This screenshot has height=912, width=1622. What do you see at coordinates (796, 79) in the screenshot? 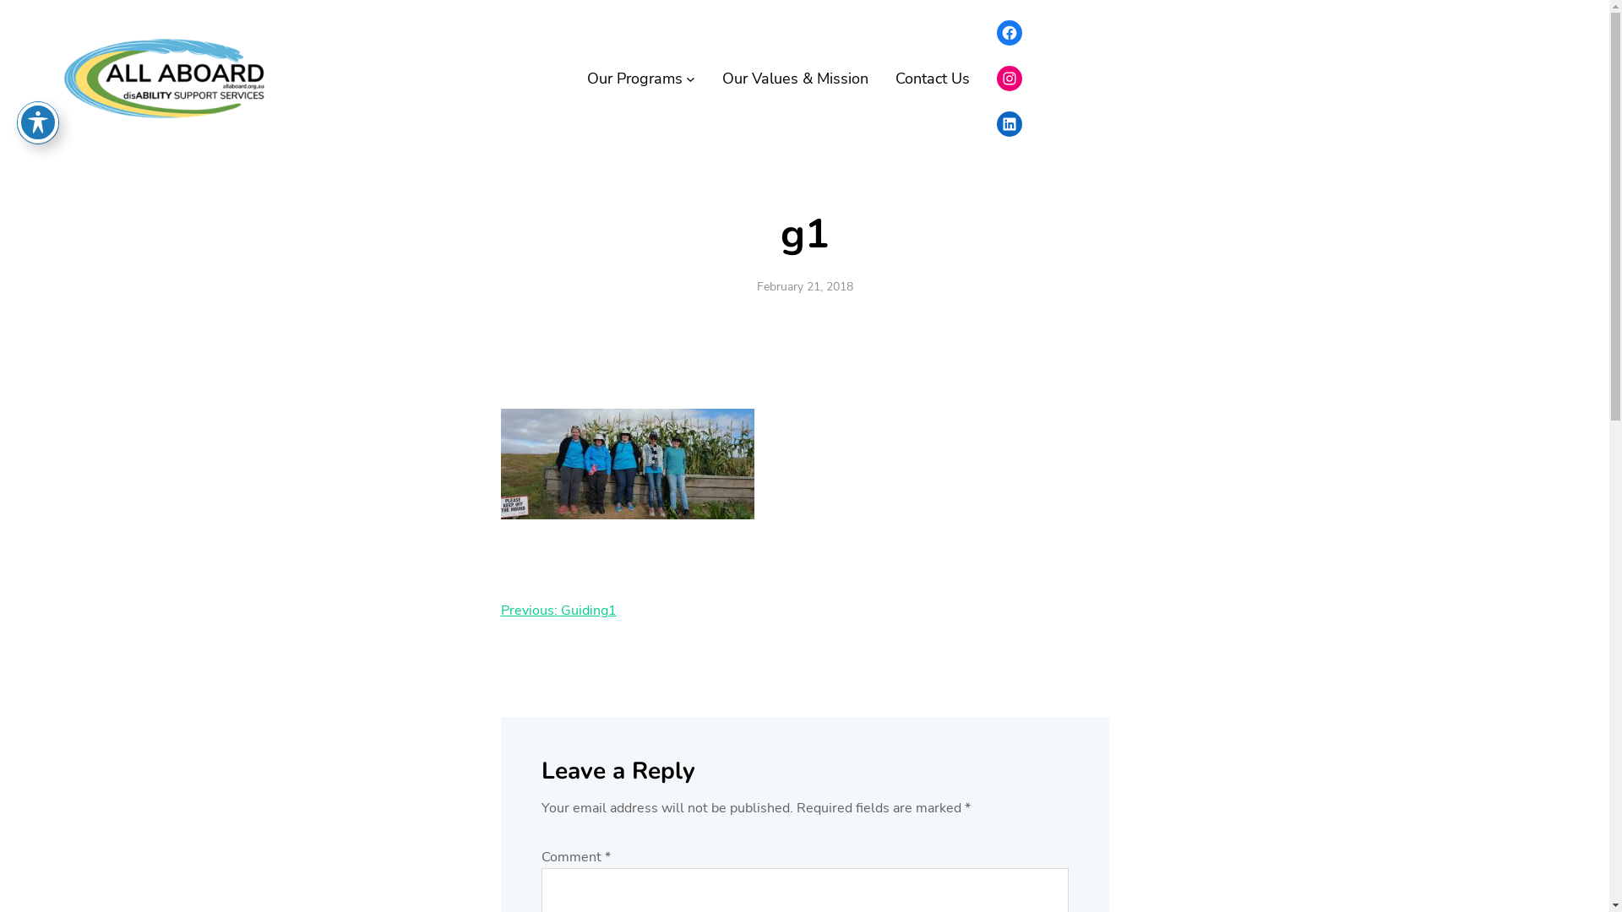
I see `Our Values & Mission` at bounding box center [796, 79].